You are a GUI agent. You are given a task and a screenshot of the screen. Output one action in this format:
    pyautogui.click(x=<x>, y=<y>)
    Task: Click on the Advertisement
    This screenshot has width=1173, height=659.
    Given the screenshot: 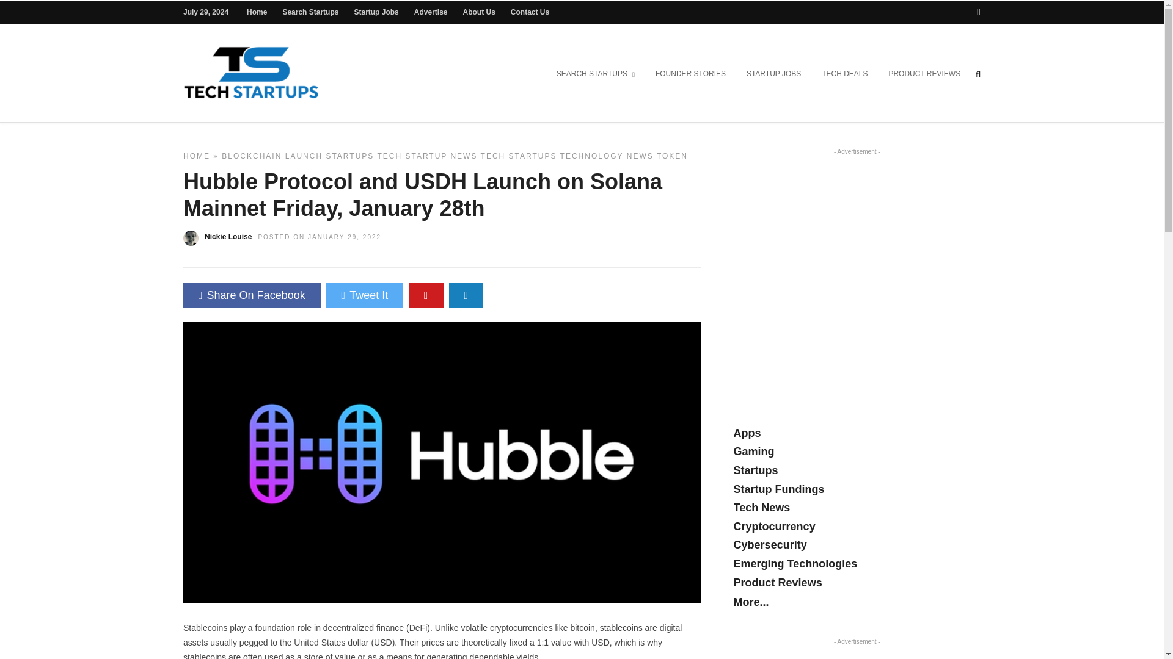 What is the action you would take?
    pyautogui.click(x=857, y=656)
    